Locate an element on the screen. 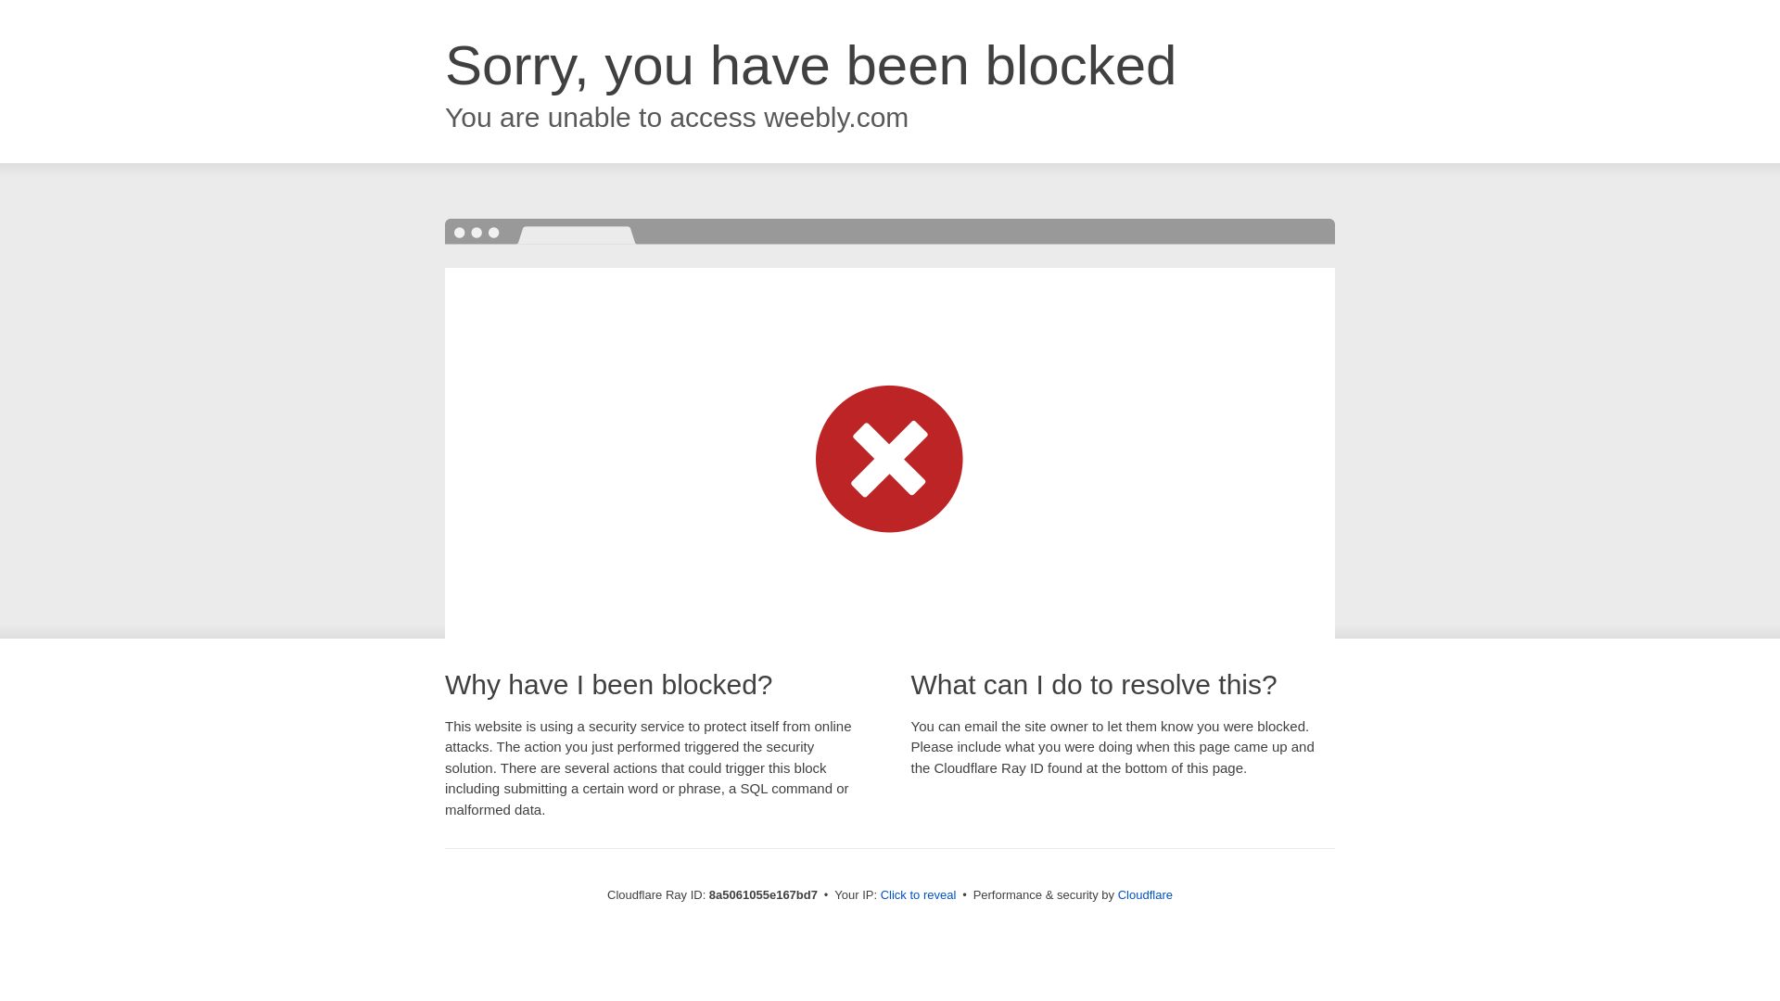 The image size is (1780, 1001). Cloudflare is located at coordinates (1145, 894).